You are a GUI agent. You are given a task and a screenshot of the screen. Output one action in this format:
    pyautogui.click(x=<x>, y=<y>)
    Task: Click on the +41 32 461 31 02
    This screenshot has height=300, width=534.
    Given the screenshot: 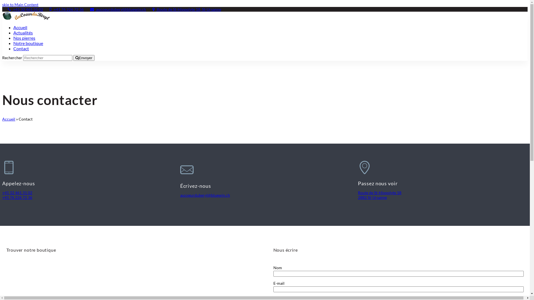 What is the action you would take?
    pyautogui.click(x=23, y=9)
    